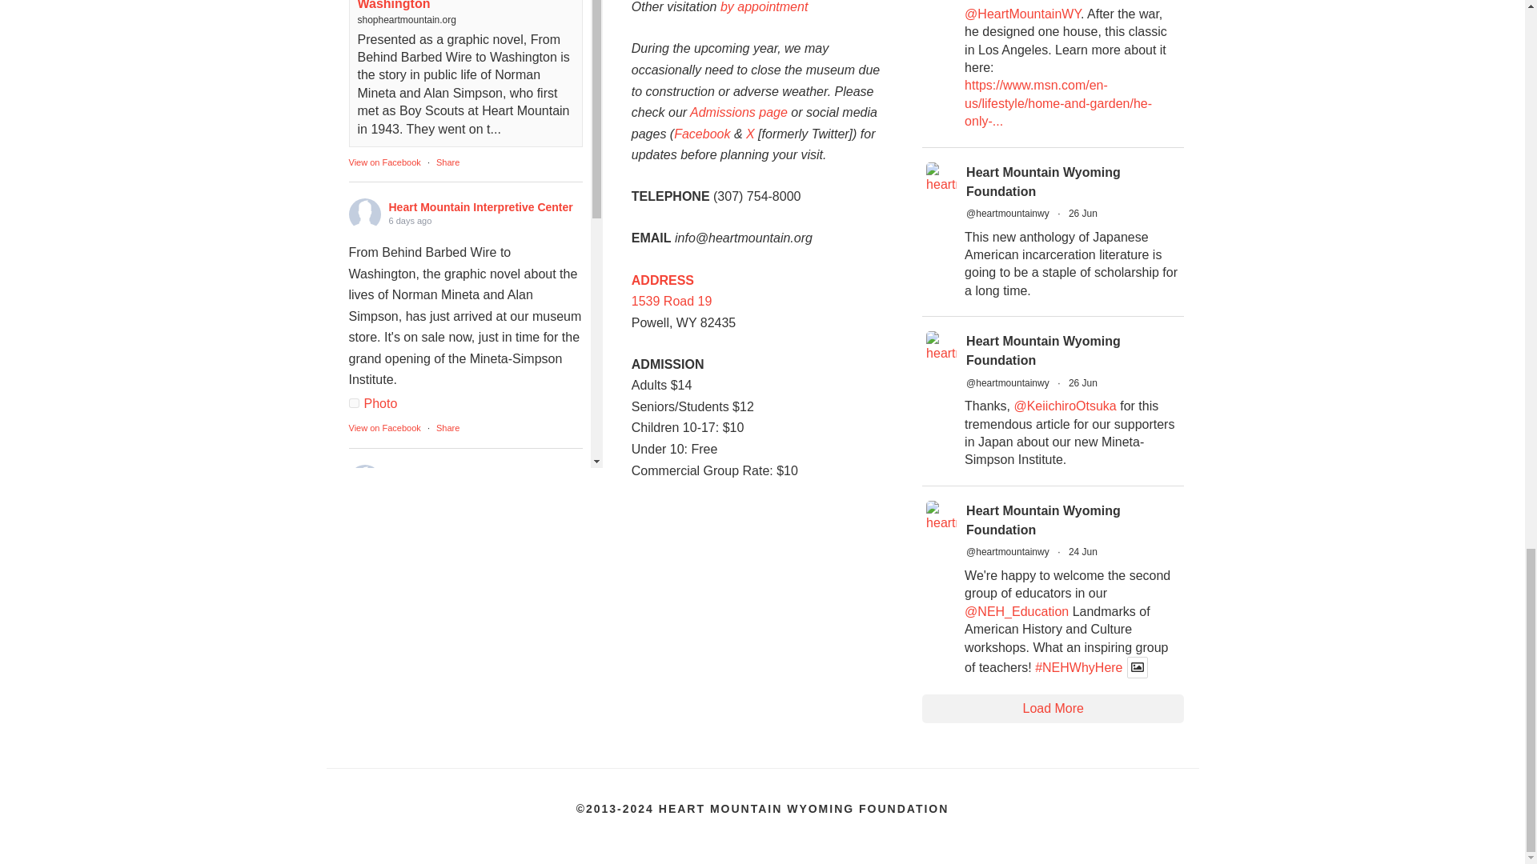 The width and height of the screenshot is (1537, 864). What do you see at coordinates (448, 428) in the screenshot?
I see `Share` at bounding box center [448, 428].